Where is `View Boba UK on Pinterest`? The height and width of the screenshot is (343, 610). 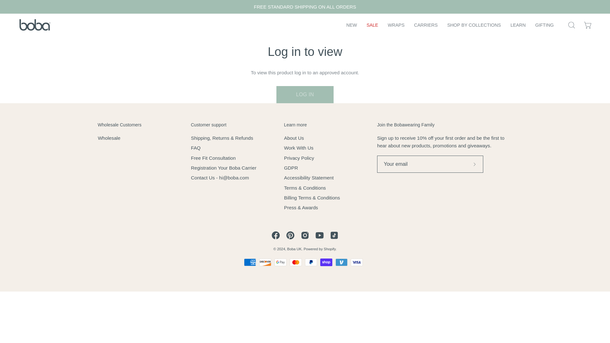
View Boba UK on Pinterest is located at coordinates (290, 235).